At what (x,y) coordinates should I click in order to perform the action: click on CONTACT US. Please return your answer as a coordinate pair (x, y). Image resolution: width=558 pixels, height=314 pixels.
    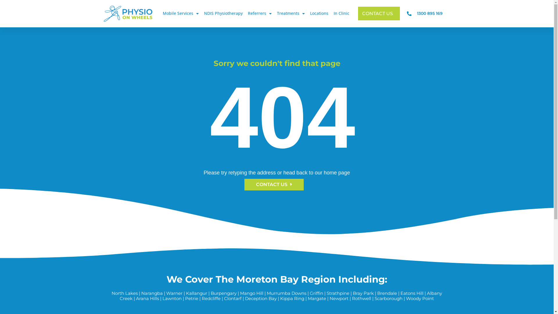
    Looking at the image, I should click on (379, 13).